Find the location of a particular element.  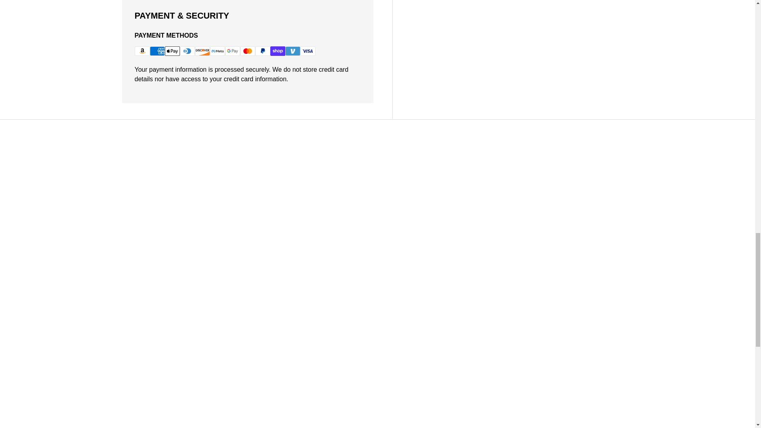

Apple Pay is located at coordinates (172, 51).